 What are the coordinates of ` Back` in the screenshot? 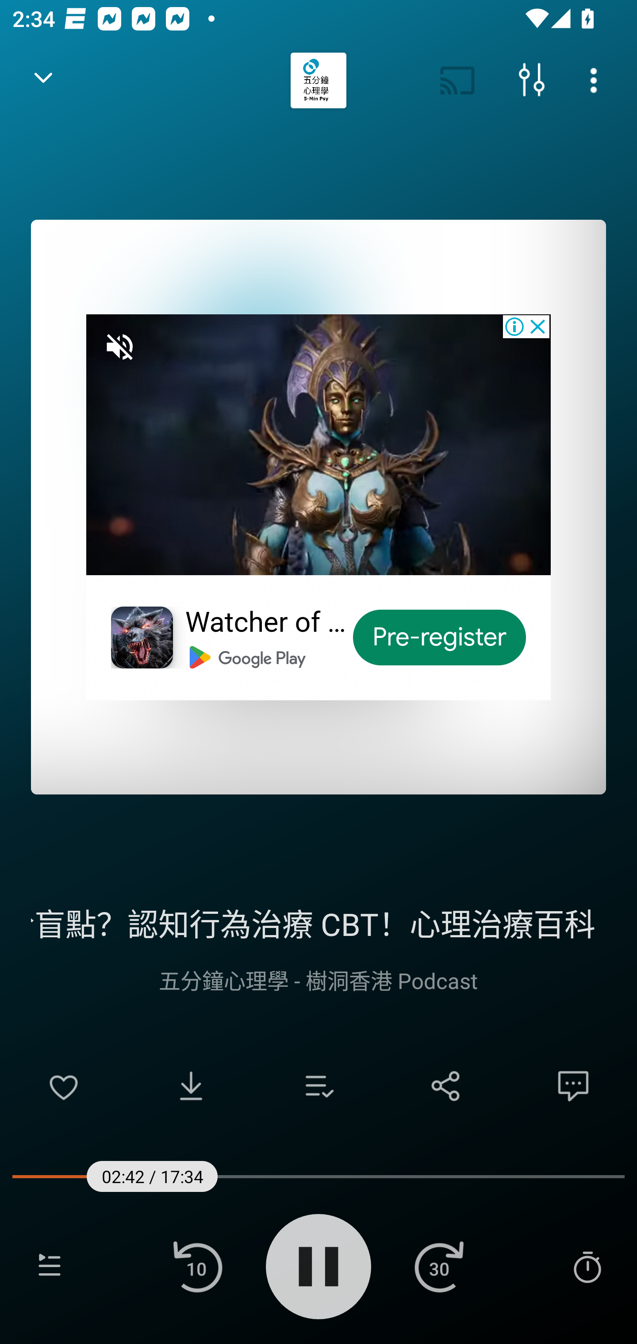 It's located at (43, 80).